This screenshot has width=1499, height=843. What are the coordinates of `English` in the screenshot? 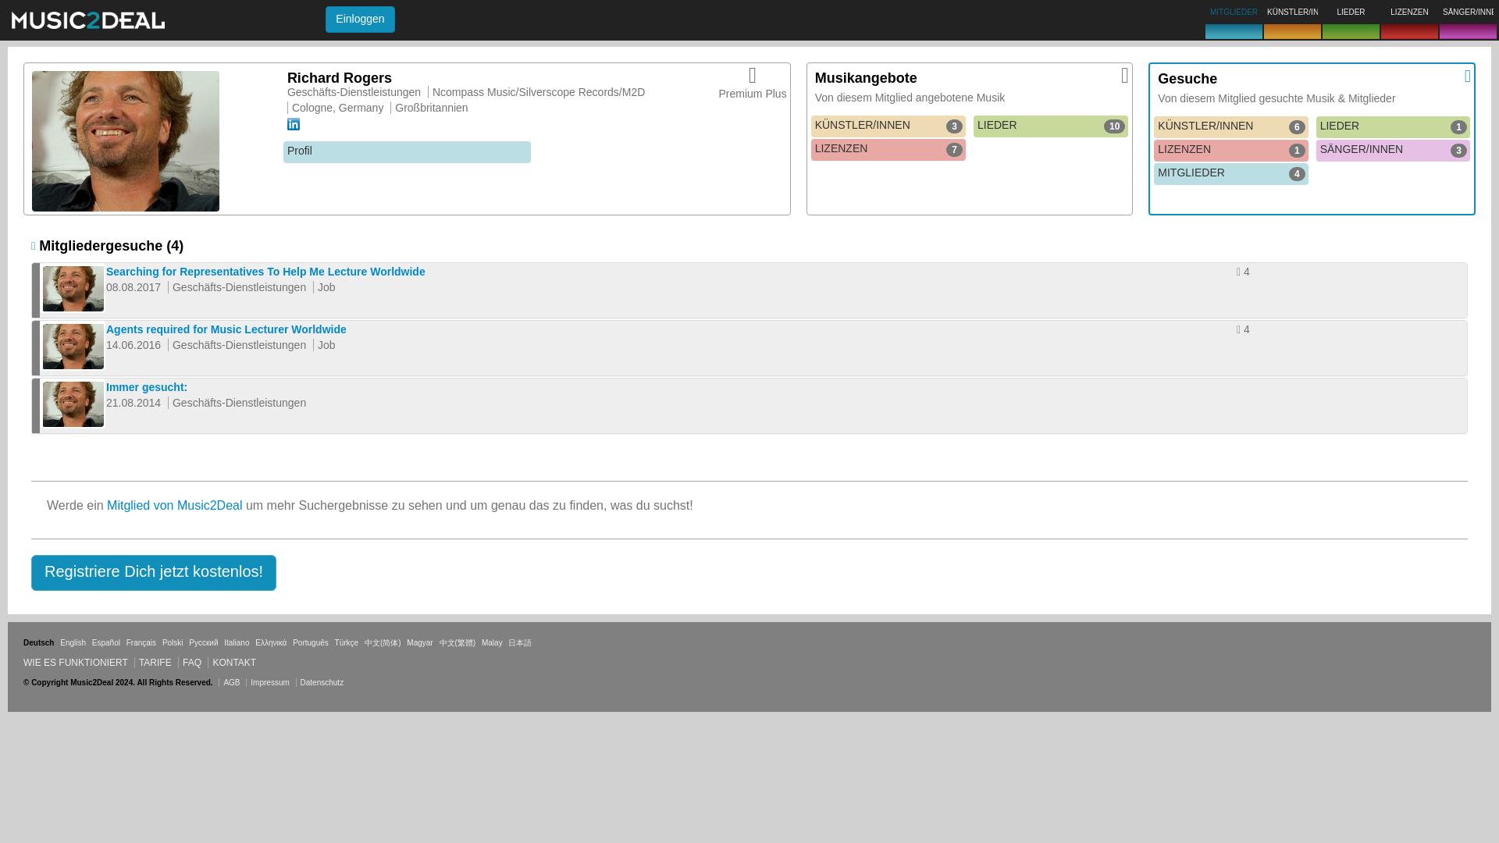 It's located at (1393, 127).